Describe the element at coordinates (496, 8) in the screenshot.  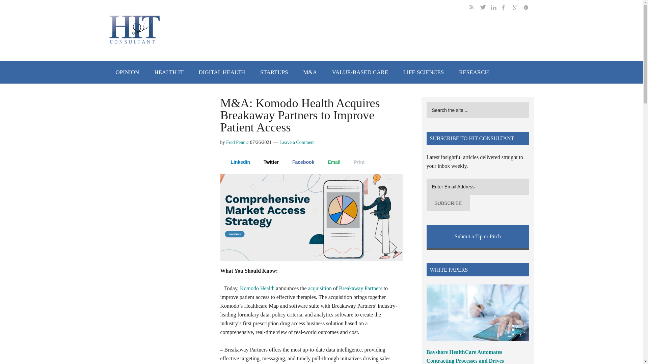
I see `follow` at that location.